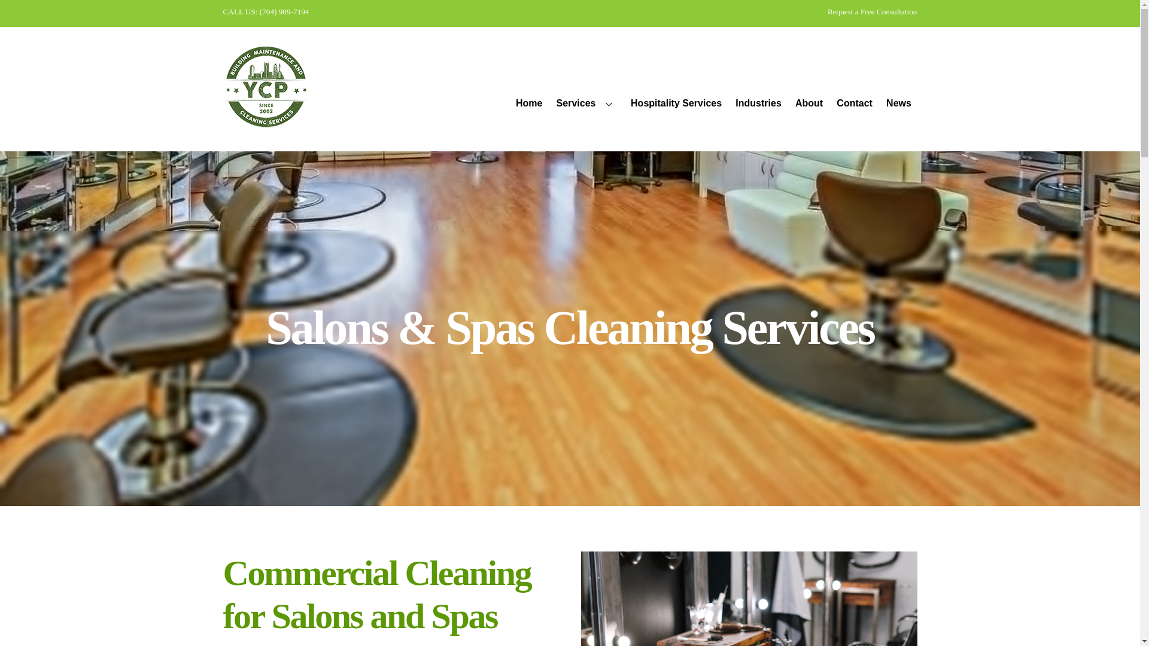 This screenshot has width=1149, height=646. What do you see at coordinates (758, 104) in the screenshot?
I see `Industries` at bounding box center [758, 104].